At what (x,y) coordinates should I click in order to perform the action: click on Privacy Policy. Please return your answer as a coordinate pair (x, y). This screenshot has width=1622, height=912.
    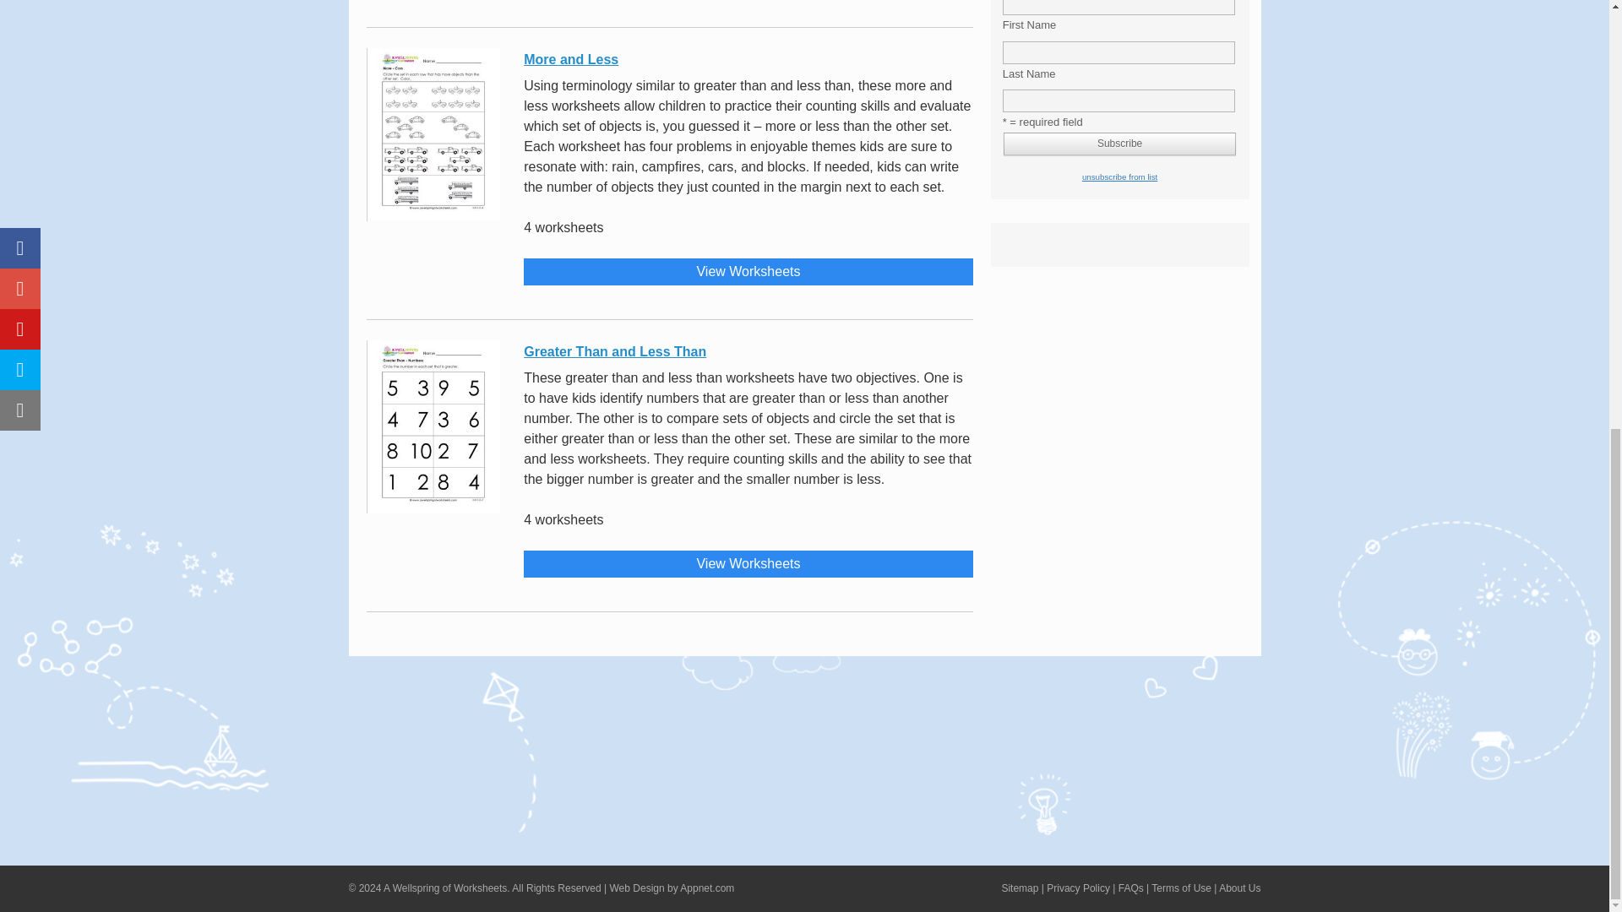
    Looking at the image, I should click on (1078, 888).